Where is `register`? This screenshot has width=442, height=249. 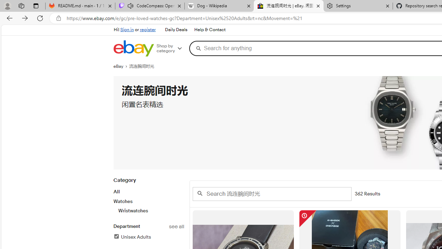
register is located at coordinates (148, 30).